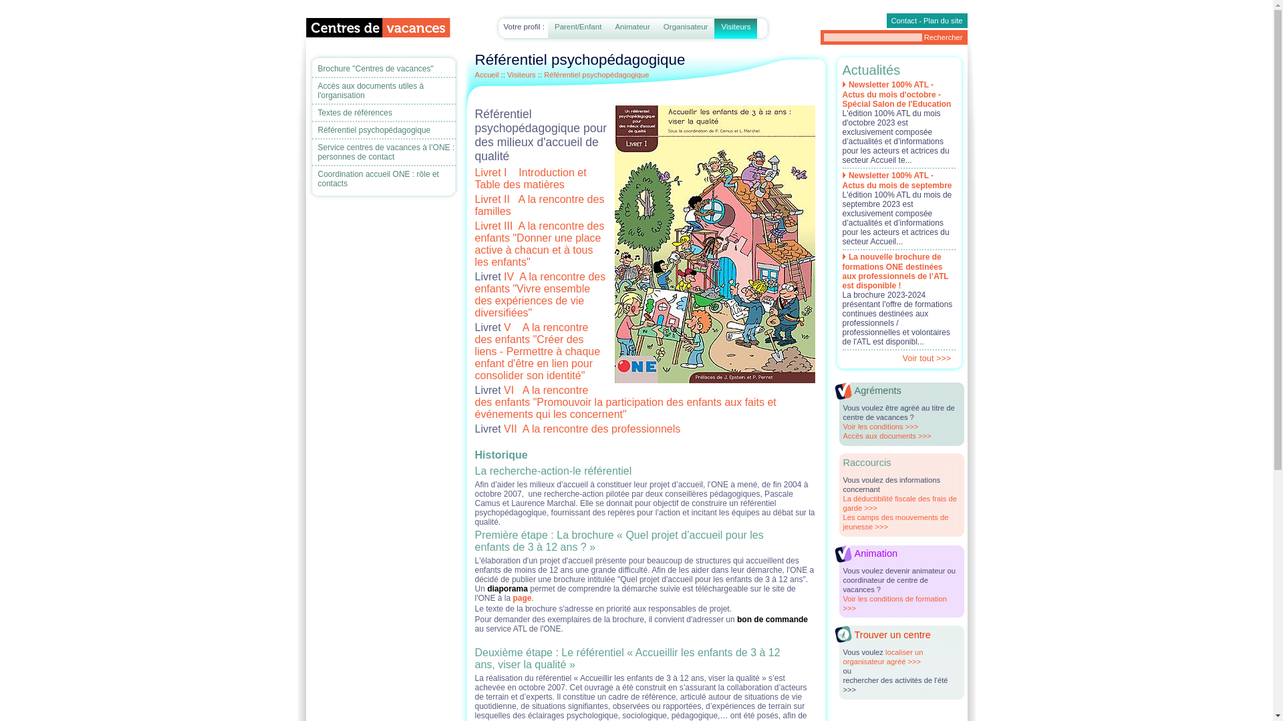 The image size is (1283, 721). Describe the element at coordinates (578, 33) in the screenshot. I see `Parent/Enfant` at that location.